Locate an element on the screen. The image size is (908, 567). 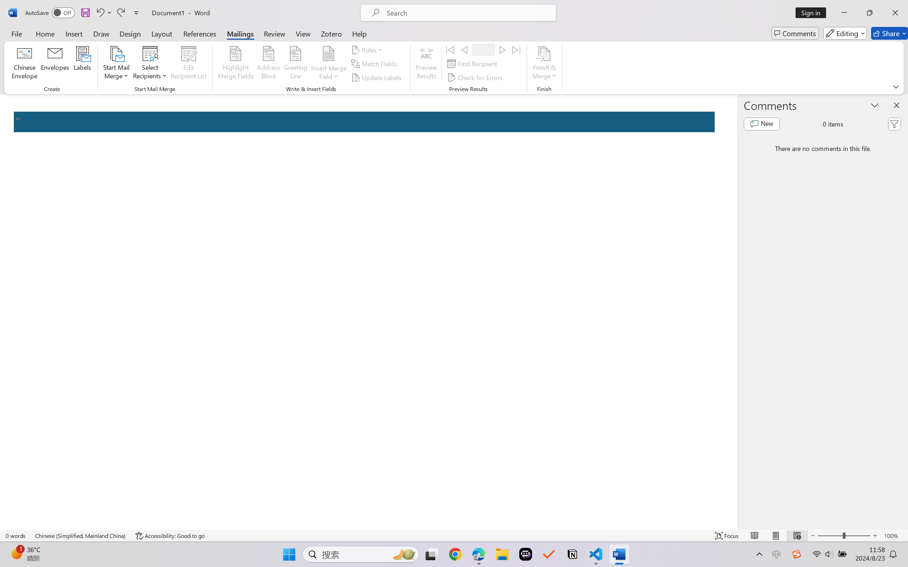
New comment is located at coordinates (762, 124).